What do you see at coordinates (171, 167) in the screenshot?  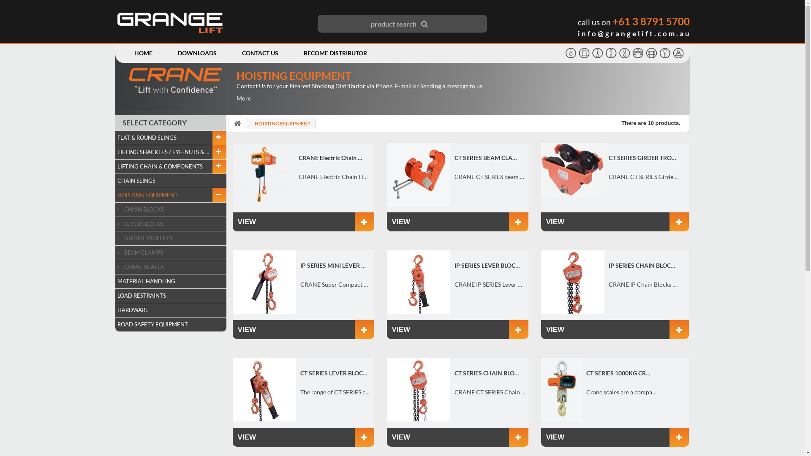 I see `LIFTING CHAIN & COMPONENTS` at bounding box center [171, 167].